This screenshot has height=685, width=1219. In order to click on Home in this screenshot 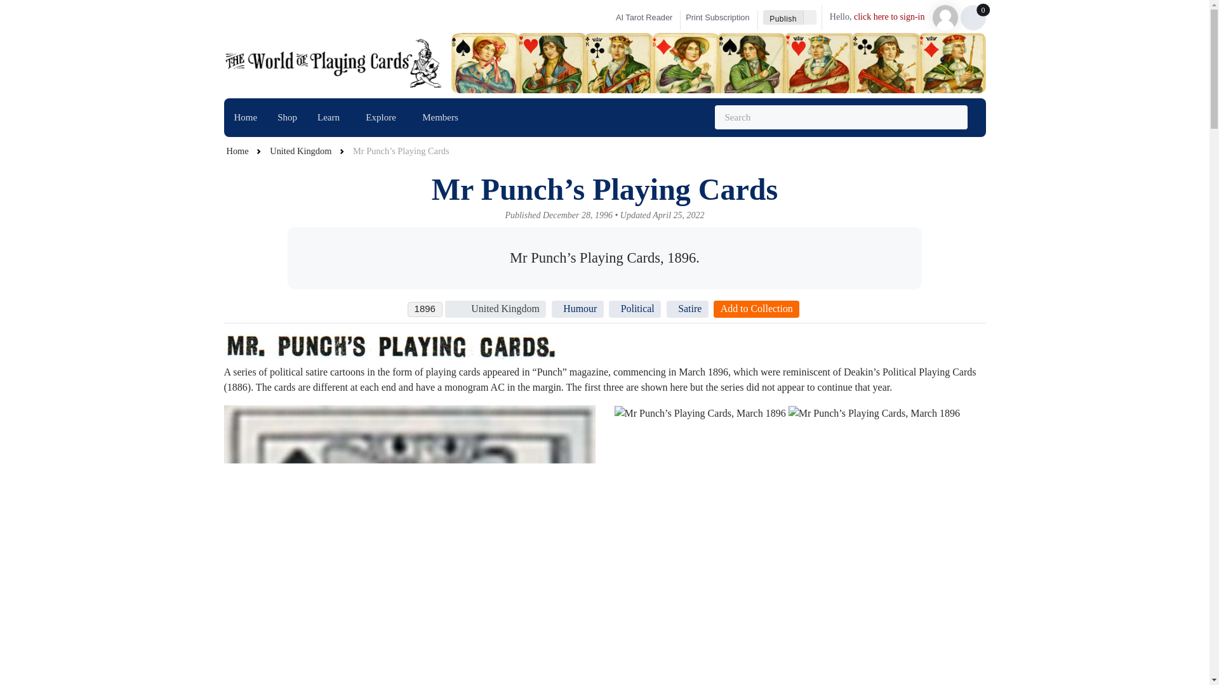, I will do `click(331, 118)`.